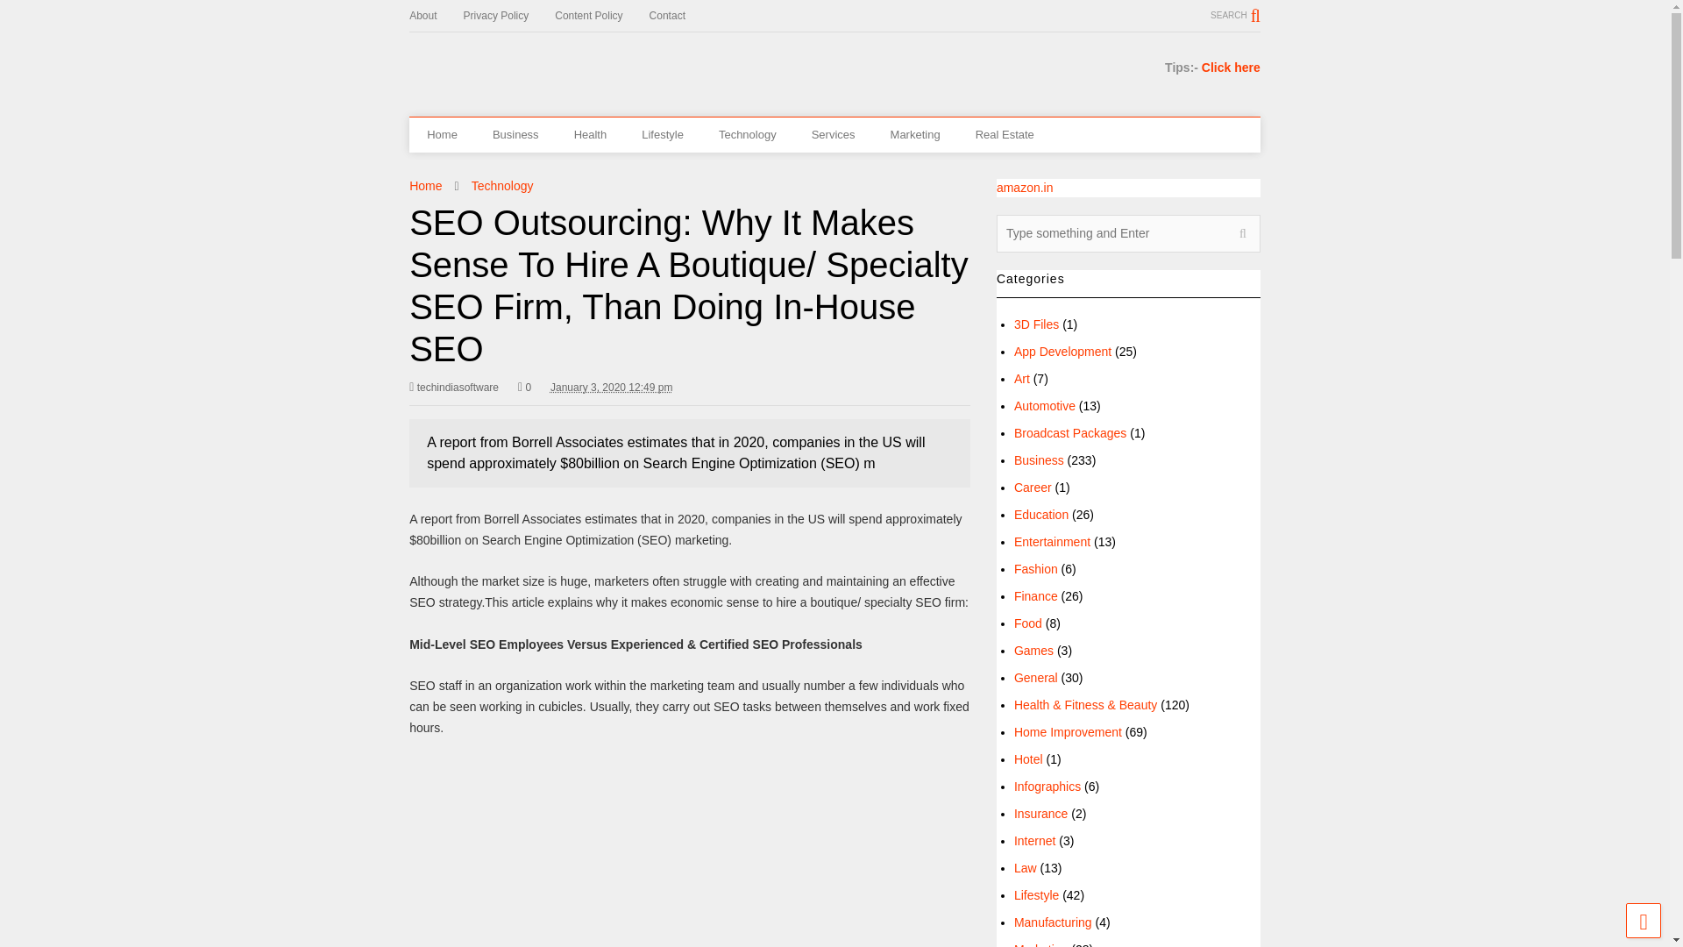 This screenshot has height=947, width=1683. I want to click on SEARCH, so click(1235, 15).